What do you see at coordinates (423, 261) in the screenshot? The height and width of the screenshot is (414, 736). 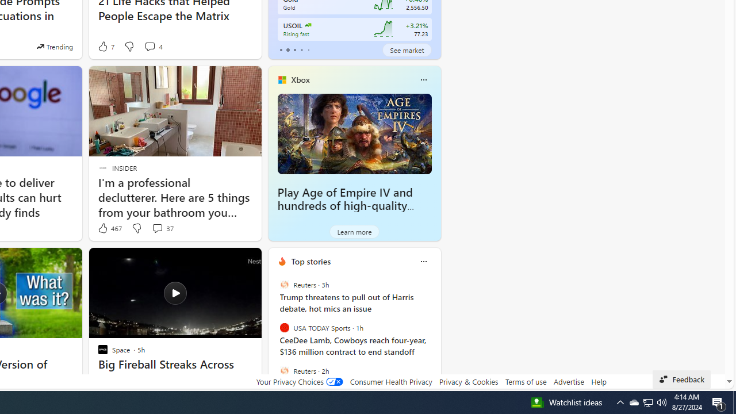 I see `Class: icon-img` at bounding box center [423, 261].